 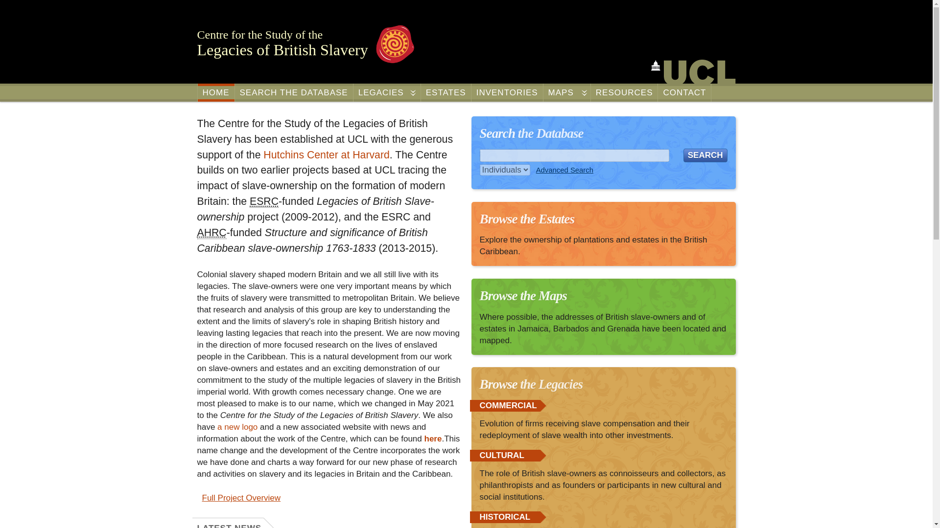 I want to click on ESTATES, so click(x=446, y=92).